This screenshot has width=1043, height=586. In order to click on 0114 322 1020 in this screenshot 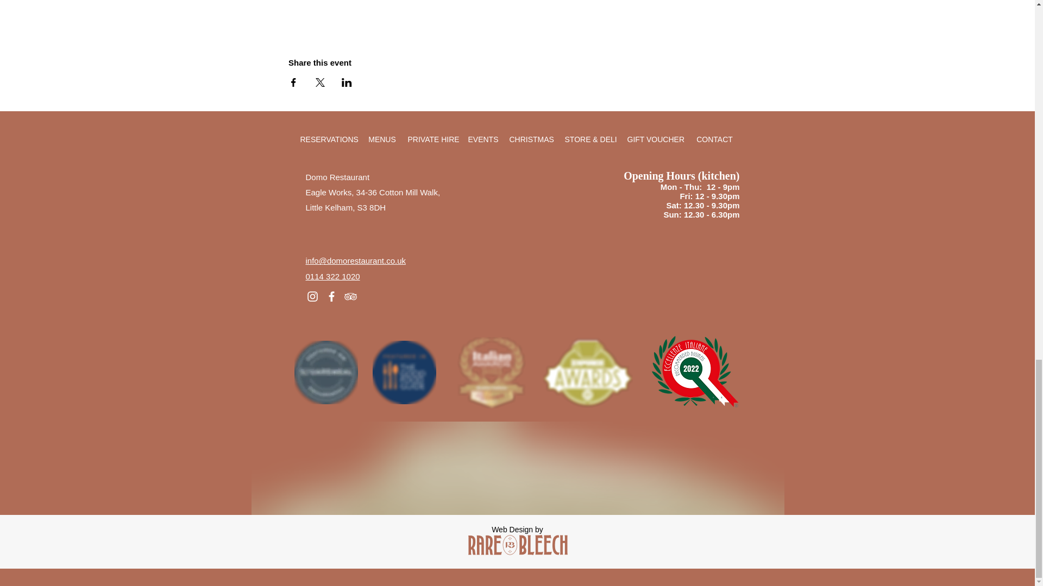, I will do `click(332, 277)`.